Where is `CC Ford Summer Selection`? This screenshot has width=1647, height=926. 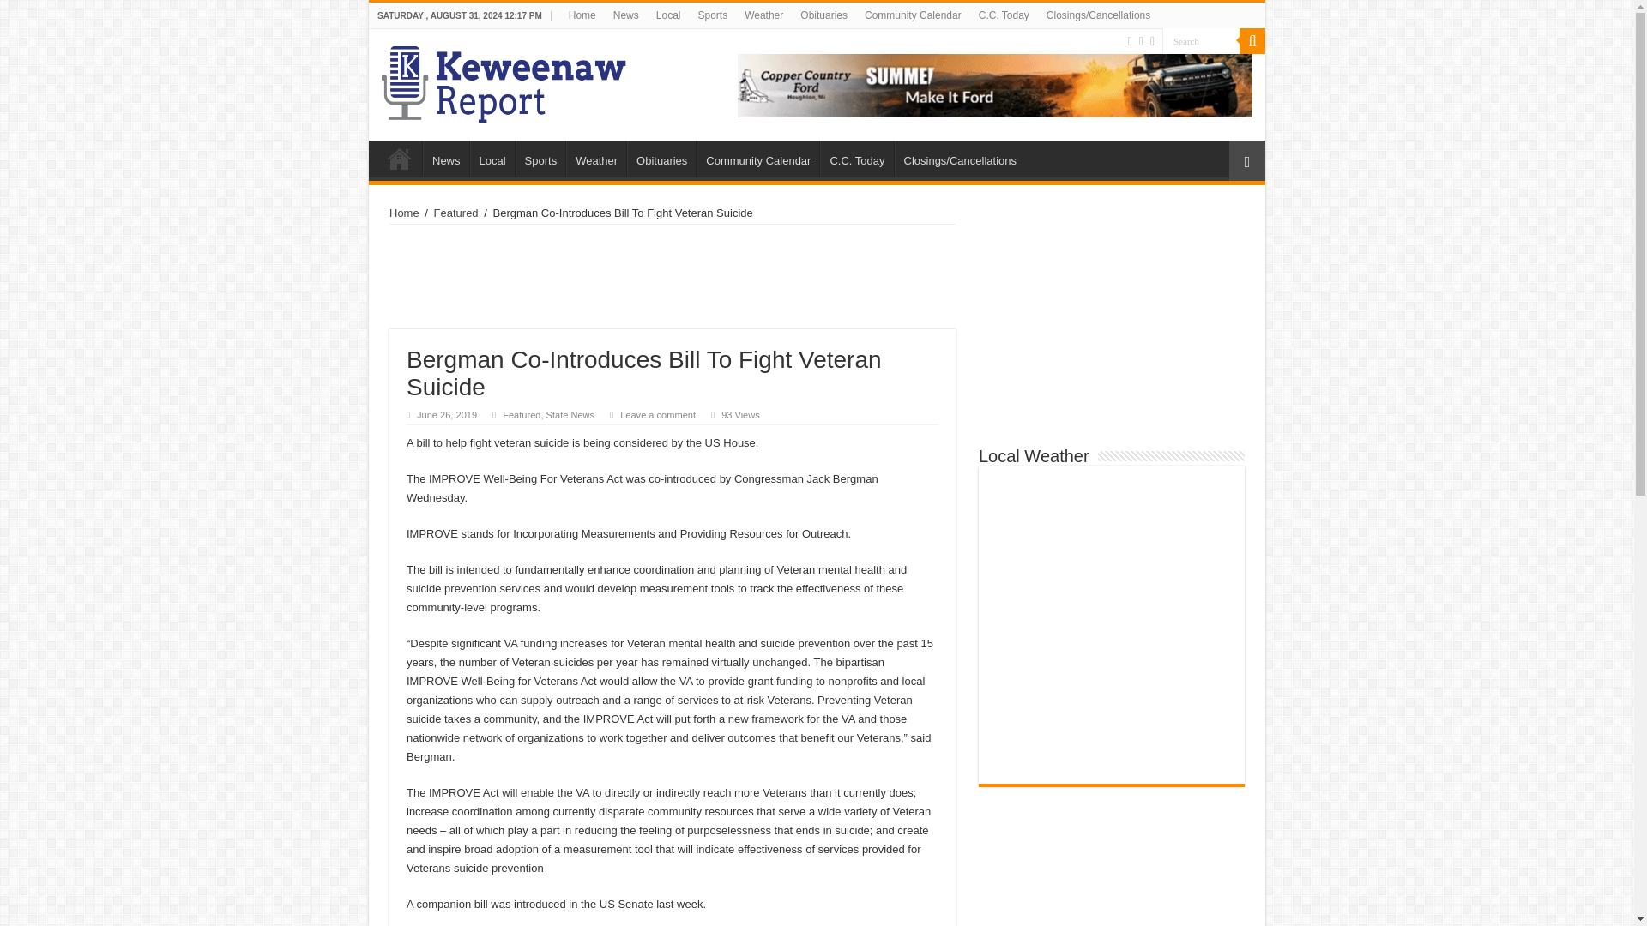
CC Ford Summer Selection is located at coordinates (995, 84).